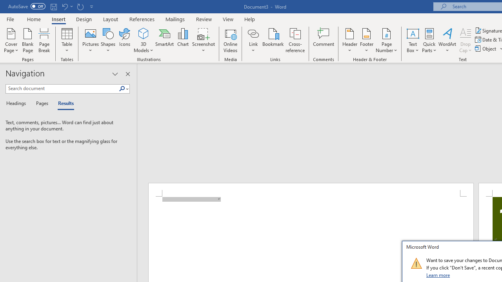  I want to click on Class: NetUIImage, so click(416, 263).